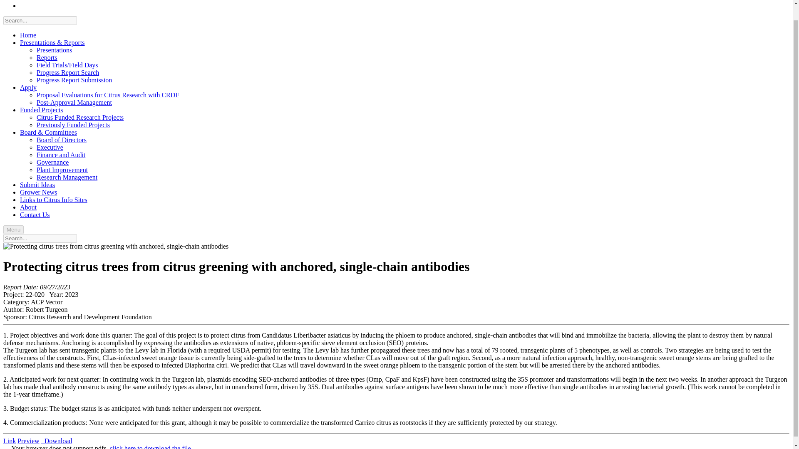 The image size is (799, 449). Describe the element at coordinates (9, 441) in the screenshot. I see `Link` at that location.